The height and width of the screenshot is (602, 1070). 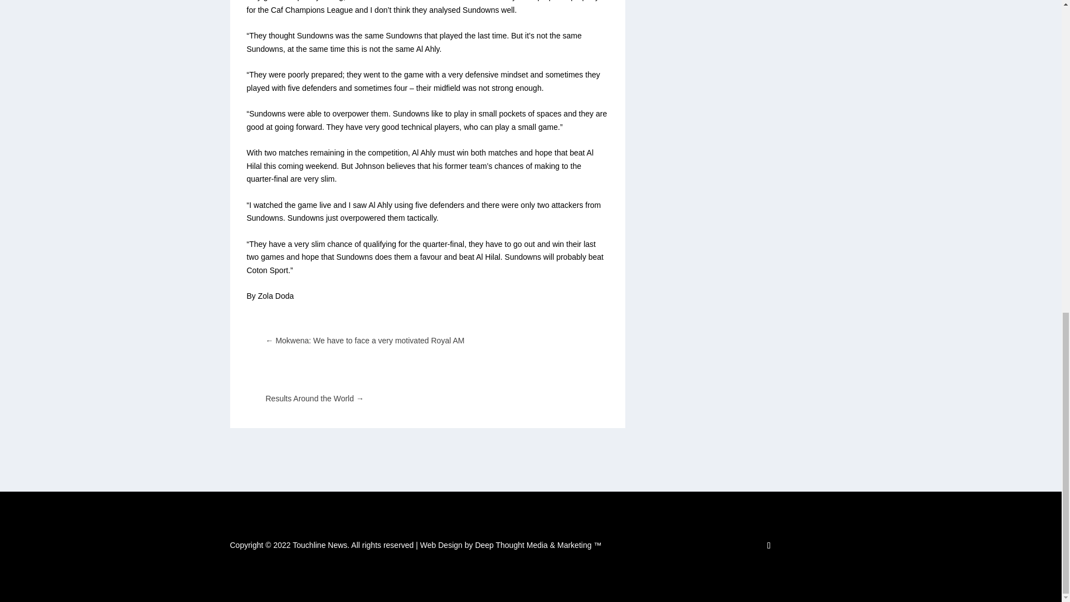 I want to click on Follow on Twitter, so click(x=769, y=545).